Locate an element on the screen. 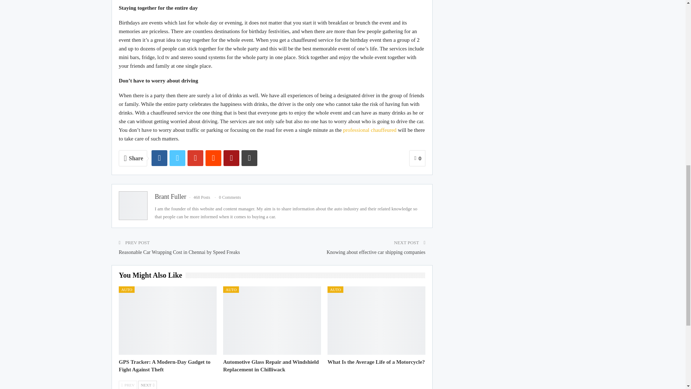  You Might Also Like is located at coordinates (152, 276).